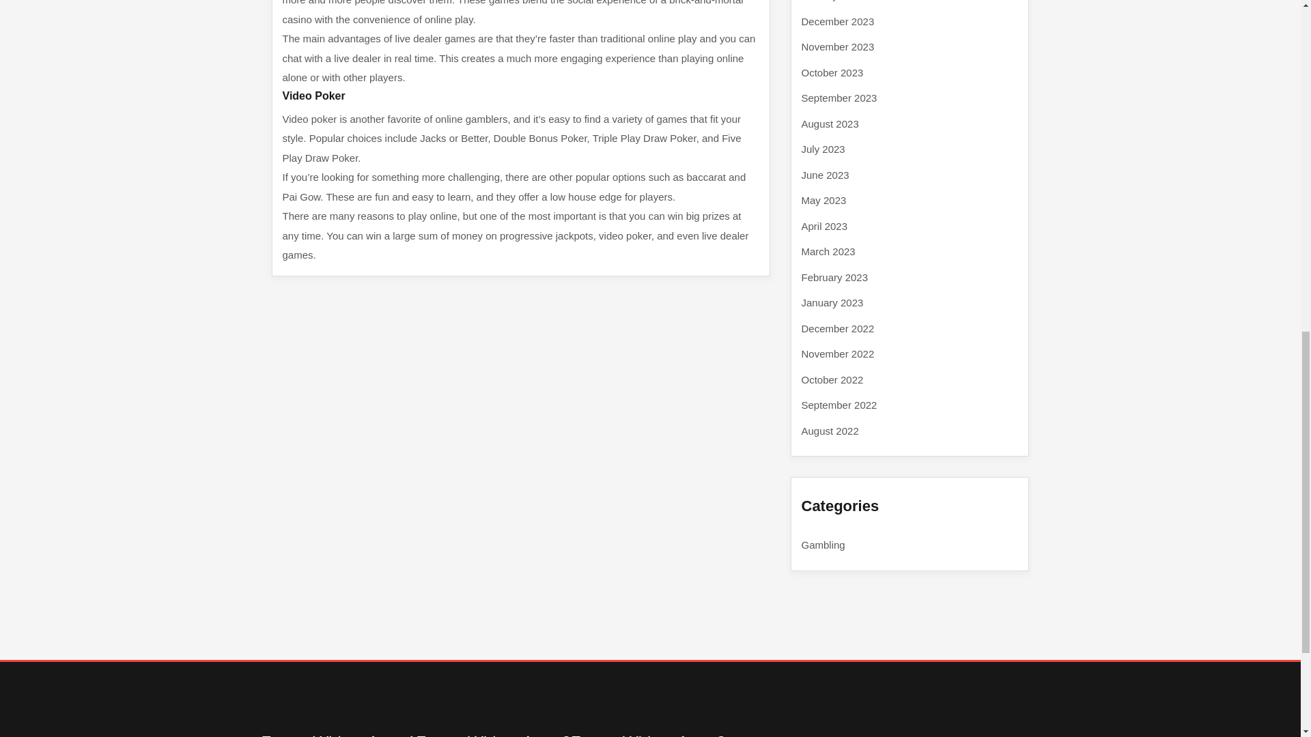 The width and height of the screenshot is (1311, 737). What do you see at coordinates (825, 175) in the screenshot?
I see `June 2023` at bounding box center [825, 175].